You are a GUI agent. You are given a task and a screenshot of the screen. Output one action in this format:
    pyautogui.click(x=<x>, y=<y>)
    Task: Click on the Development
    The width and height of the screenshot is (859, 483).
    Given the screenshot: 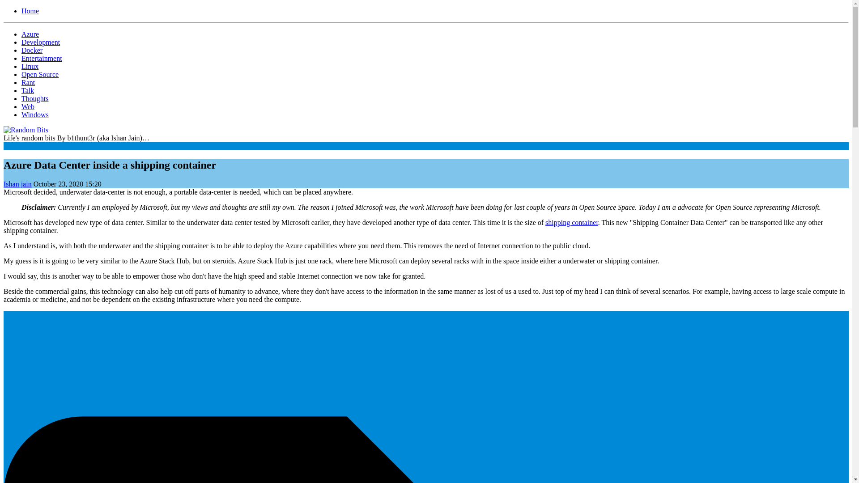 What is the action you would take?
    pyautogui.click(x=41, y=42)
    